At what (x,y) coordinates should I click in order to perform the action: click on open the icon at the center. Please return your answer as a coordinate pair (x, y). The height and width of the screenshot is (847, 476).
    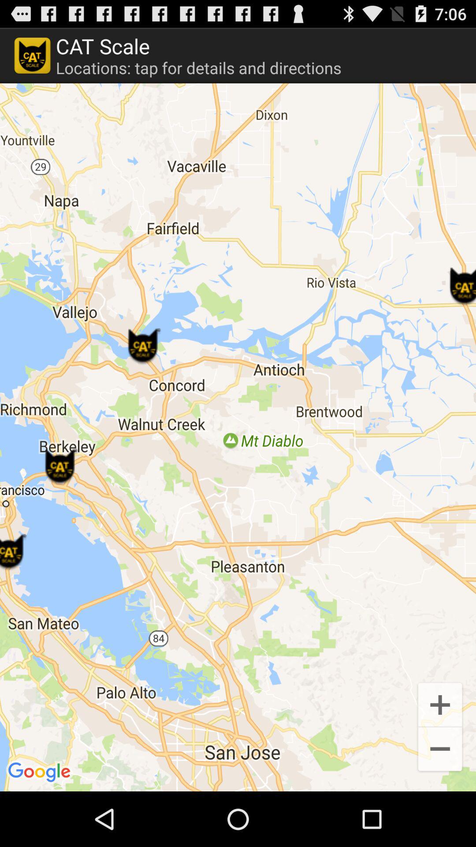
    Looking at the image, I should click on (238, 437).